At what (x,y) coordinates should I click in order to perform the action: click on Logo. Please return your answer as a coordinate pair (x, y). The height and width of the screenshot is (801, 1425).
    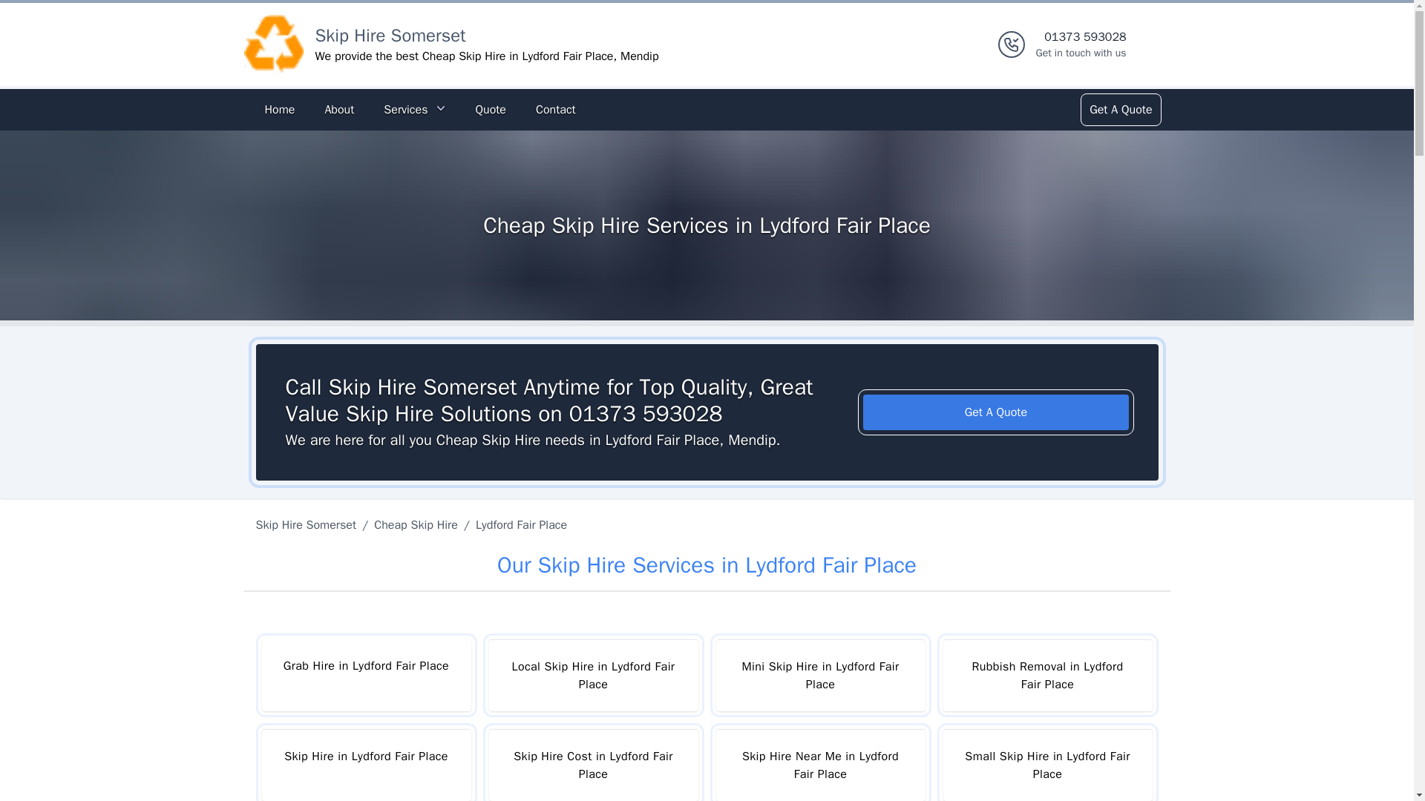
    Looking at the image, I should click on (273, 44).